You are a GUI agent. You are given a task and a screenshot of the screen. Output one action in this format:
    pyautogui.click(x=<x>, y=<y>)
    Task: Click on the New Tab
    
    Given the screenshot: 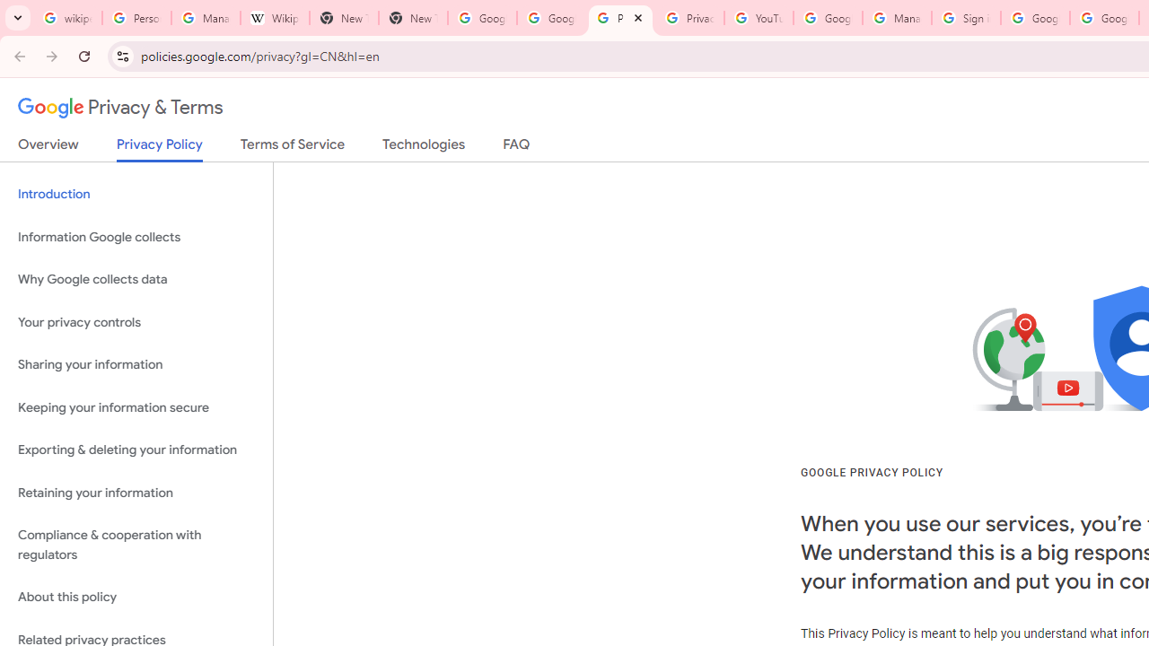 What is the action you would take?
    pyautogui.click(x=344, y=18)
    